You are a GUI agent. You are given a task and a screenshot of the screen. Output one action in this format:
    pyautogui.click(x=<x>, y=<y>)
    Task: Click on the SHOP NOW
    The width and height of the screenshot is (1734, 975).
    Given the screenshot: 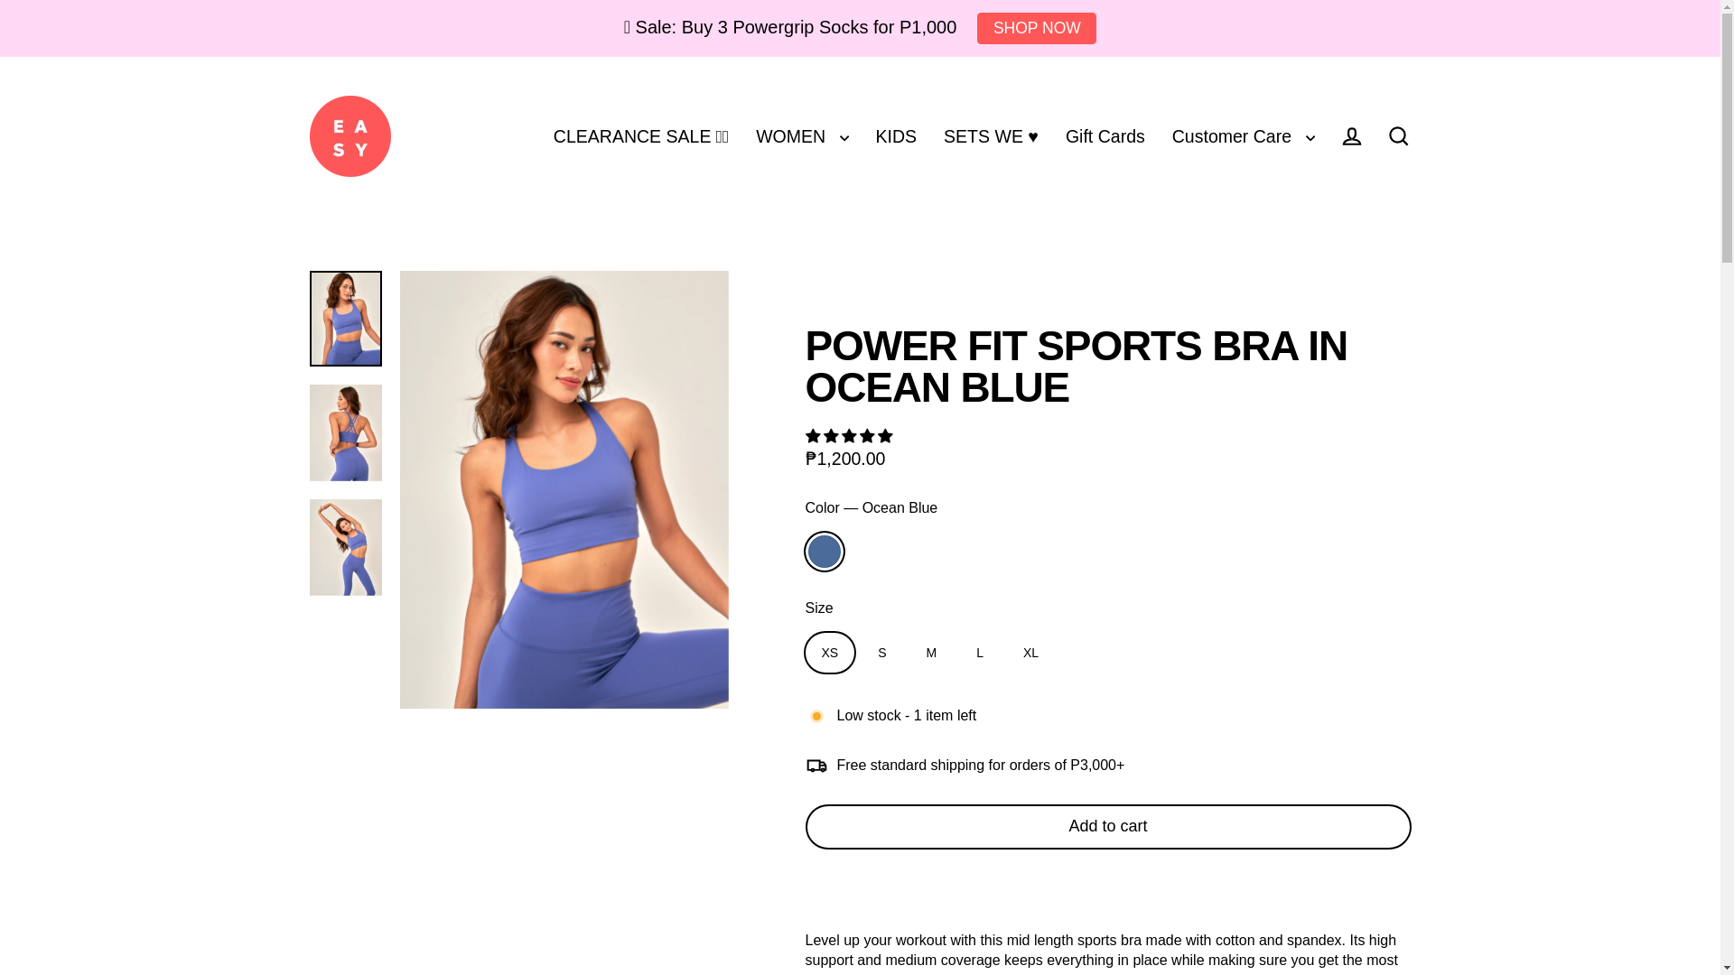 What is the action you would take?
    pyautogui.click(x=1037, y=28)
    